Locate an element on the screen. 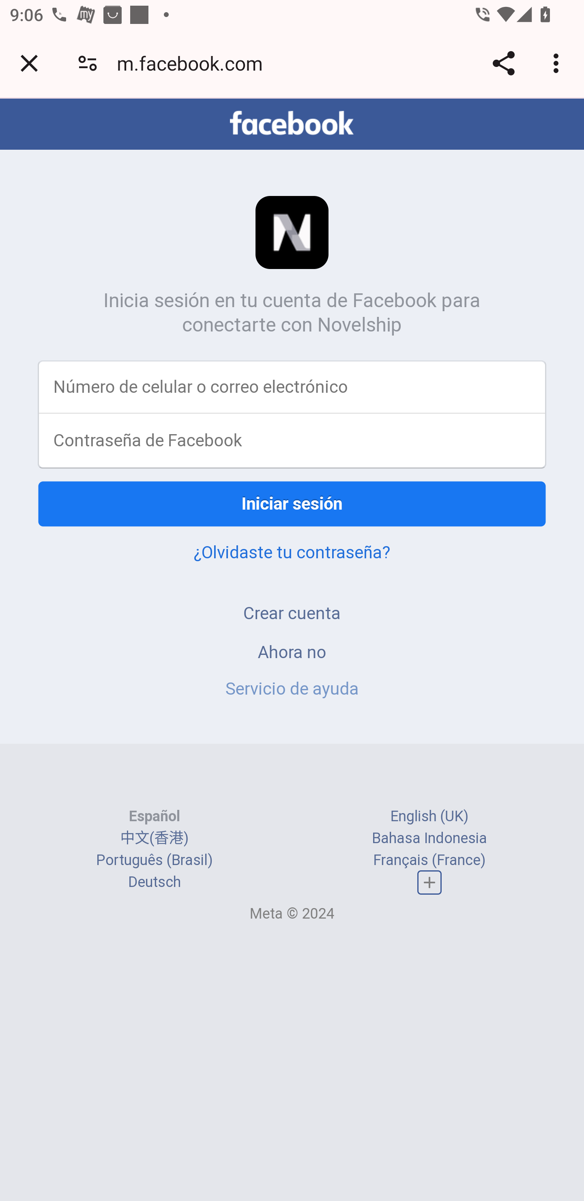 This screenshot has width=584, height=1201. Close tab is located at coordinates (29, 63).